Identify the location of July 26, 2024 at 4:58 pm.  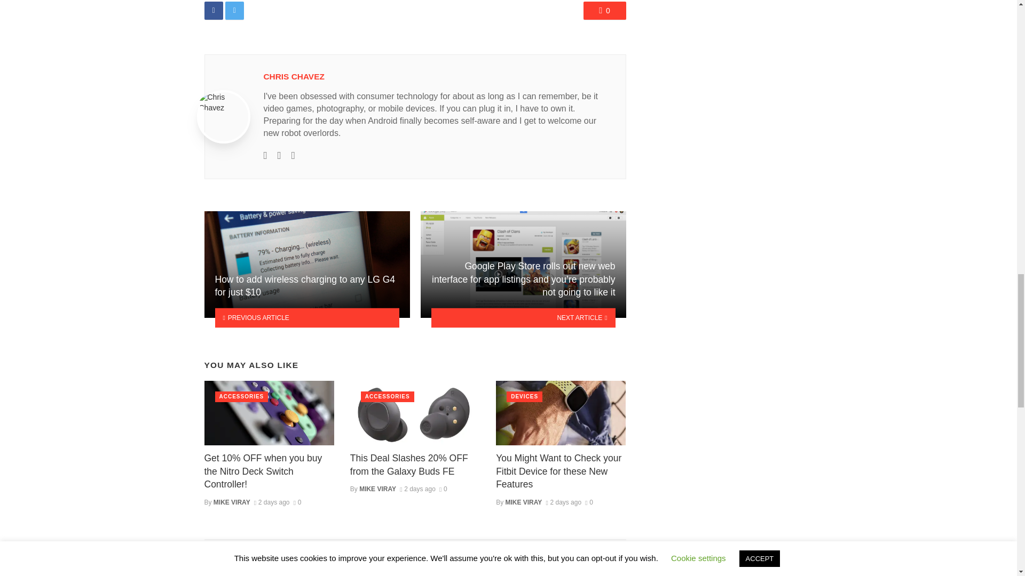
(272, 502).